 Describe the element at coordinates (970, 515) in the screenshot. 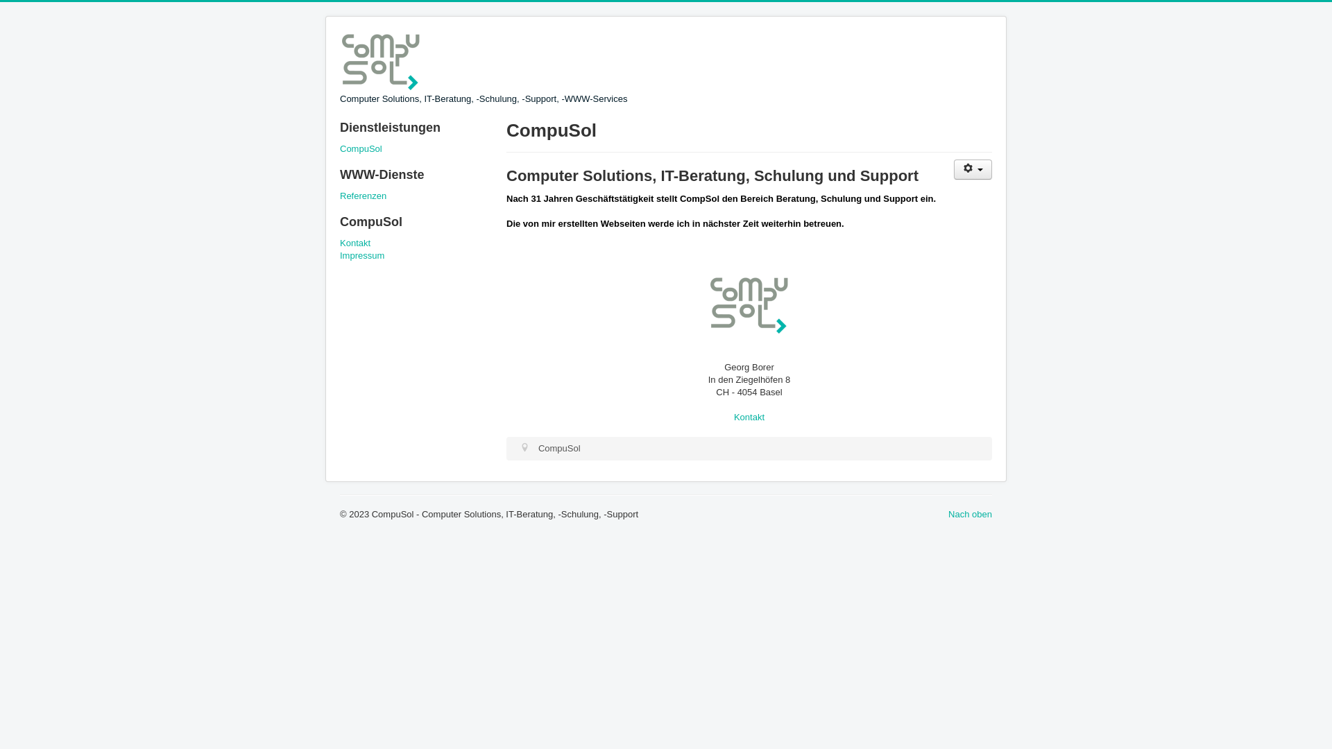

I see `Nach oben` at that location.